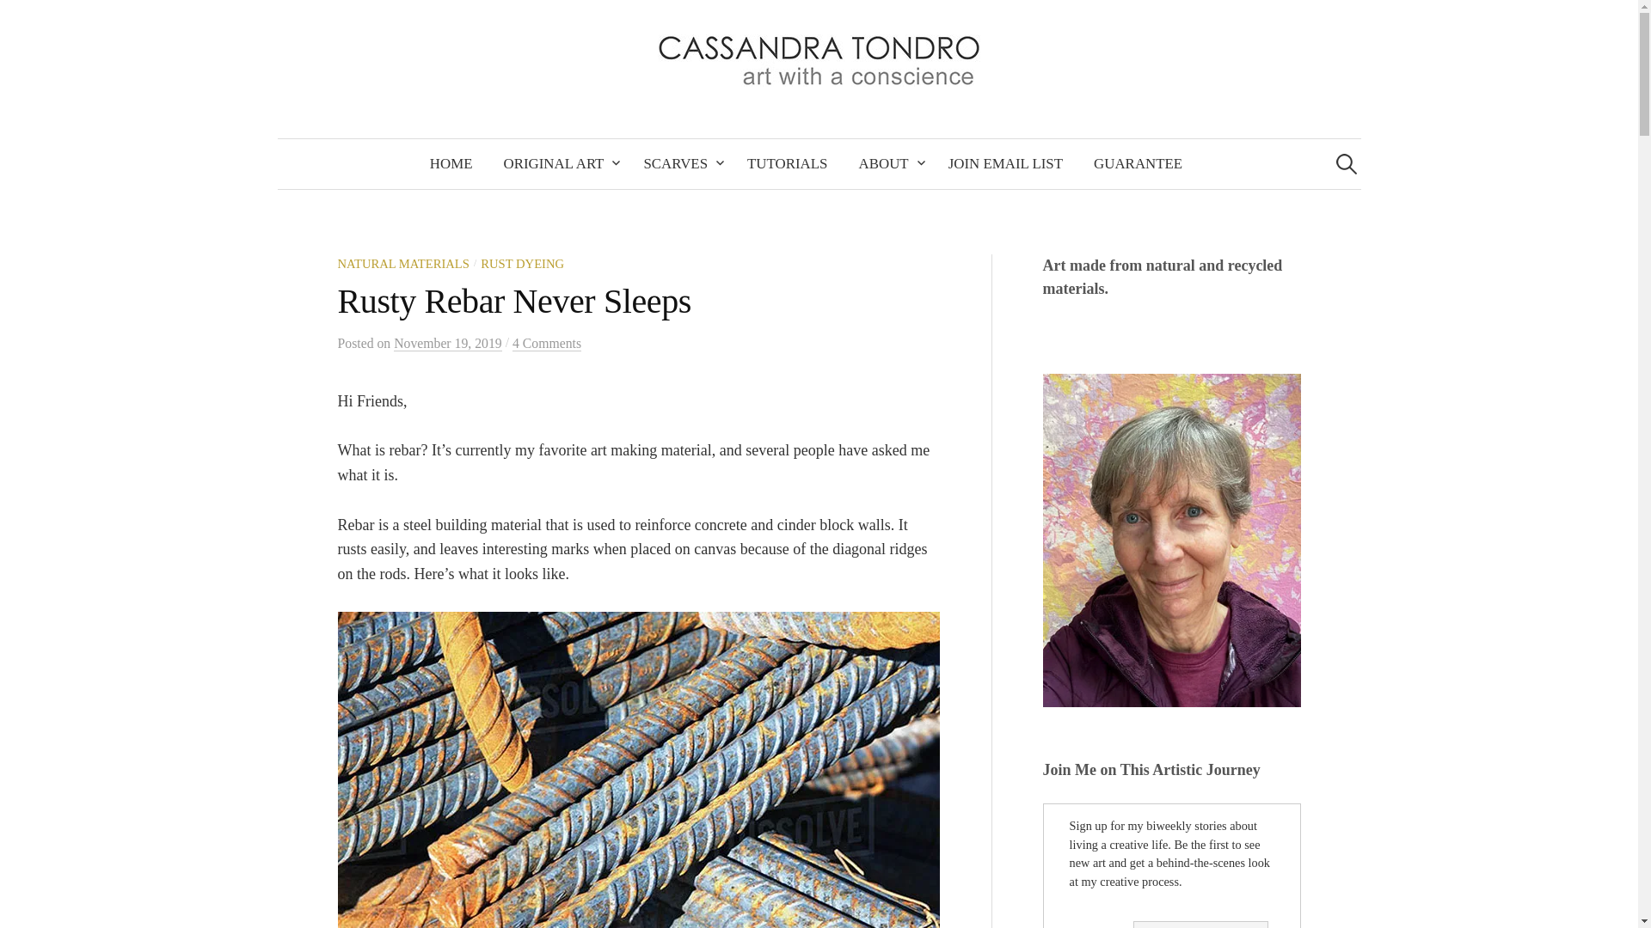 This screenshot has height=928, width=1651. Describe the element at coordinates (786, 164) in the screenshot. I see `TUTORIALS` at that location.